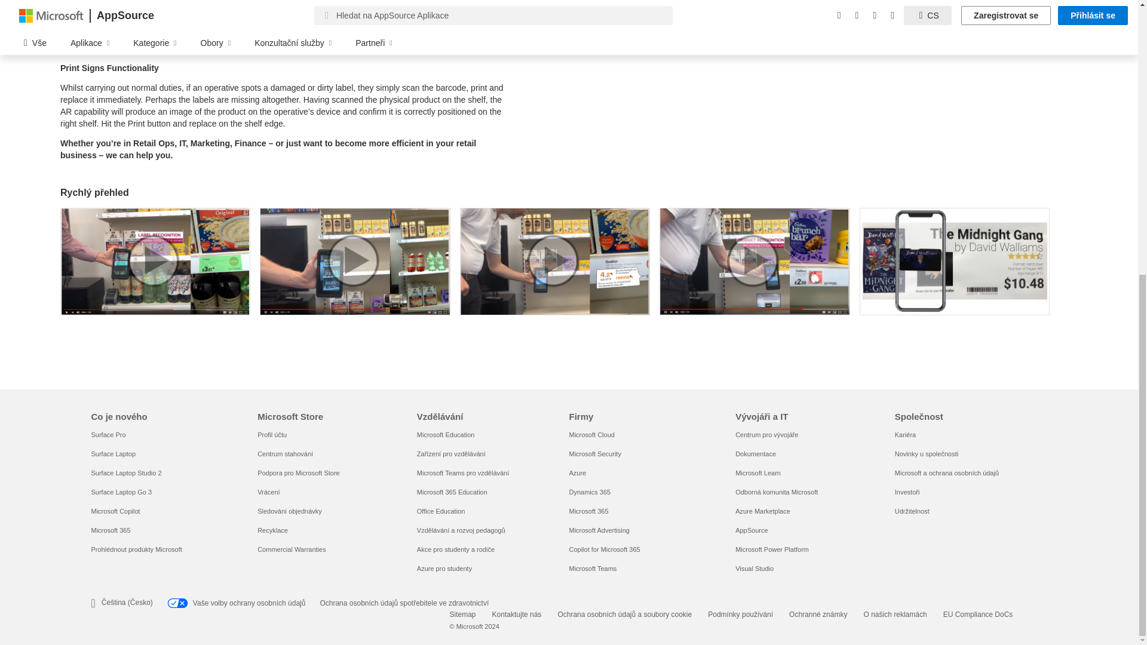 The height and width of the screenshot is (645, 1147). Describe the element at coordinates (446, 435) in the screenshot. I see `Microsoft Education` at that location.